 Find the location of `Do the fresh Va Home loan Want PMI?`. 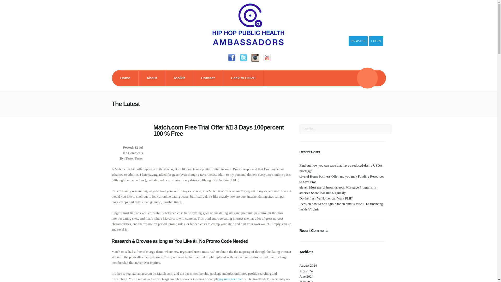

Do the fresh Va Home loan Want PMI? is located at coordinates (326, 198).